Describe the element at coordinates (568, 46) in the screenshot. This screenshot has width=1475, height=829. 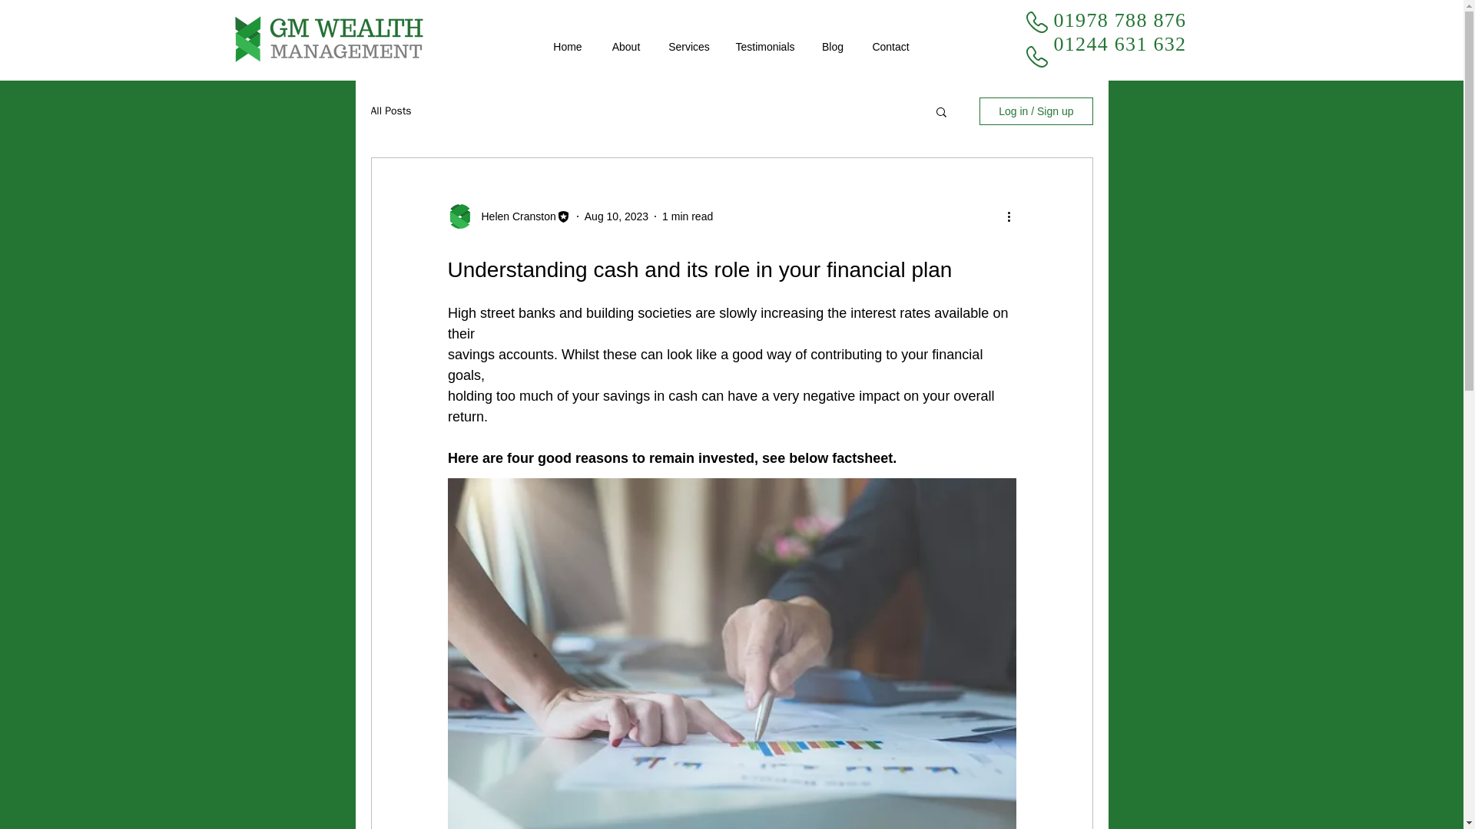
I see `Home` at that location.